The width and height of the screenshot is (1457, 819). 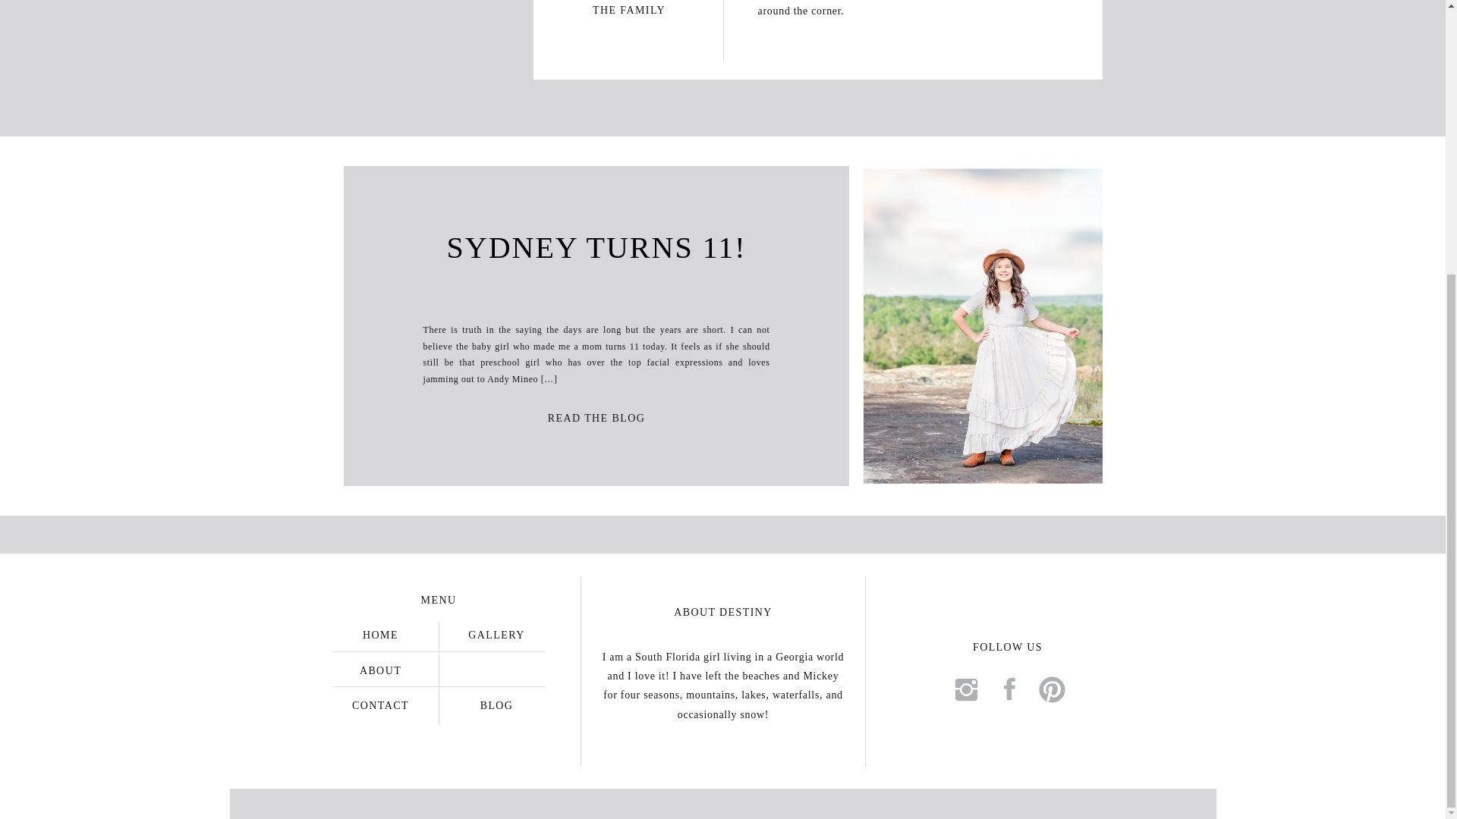 What do you see at coordinates (596, 416) in the screenshot?
I see `Sydney turns 11!` at bounding box center [596, 416].